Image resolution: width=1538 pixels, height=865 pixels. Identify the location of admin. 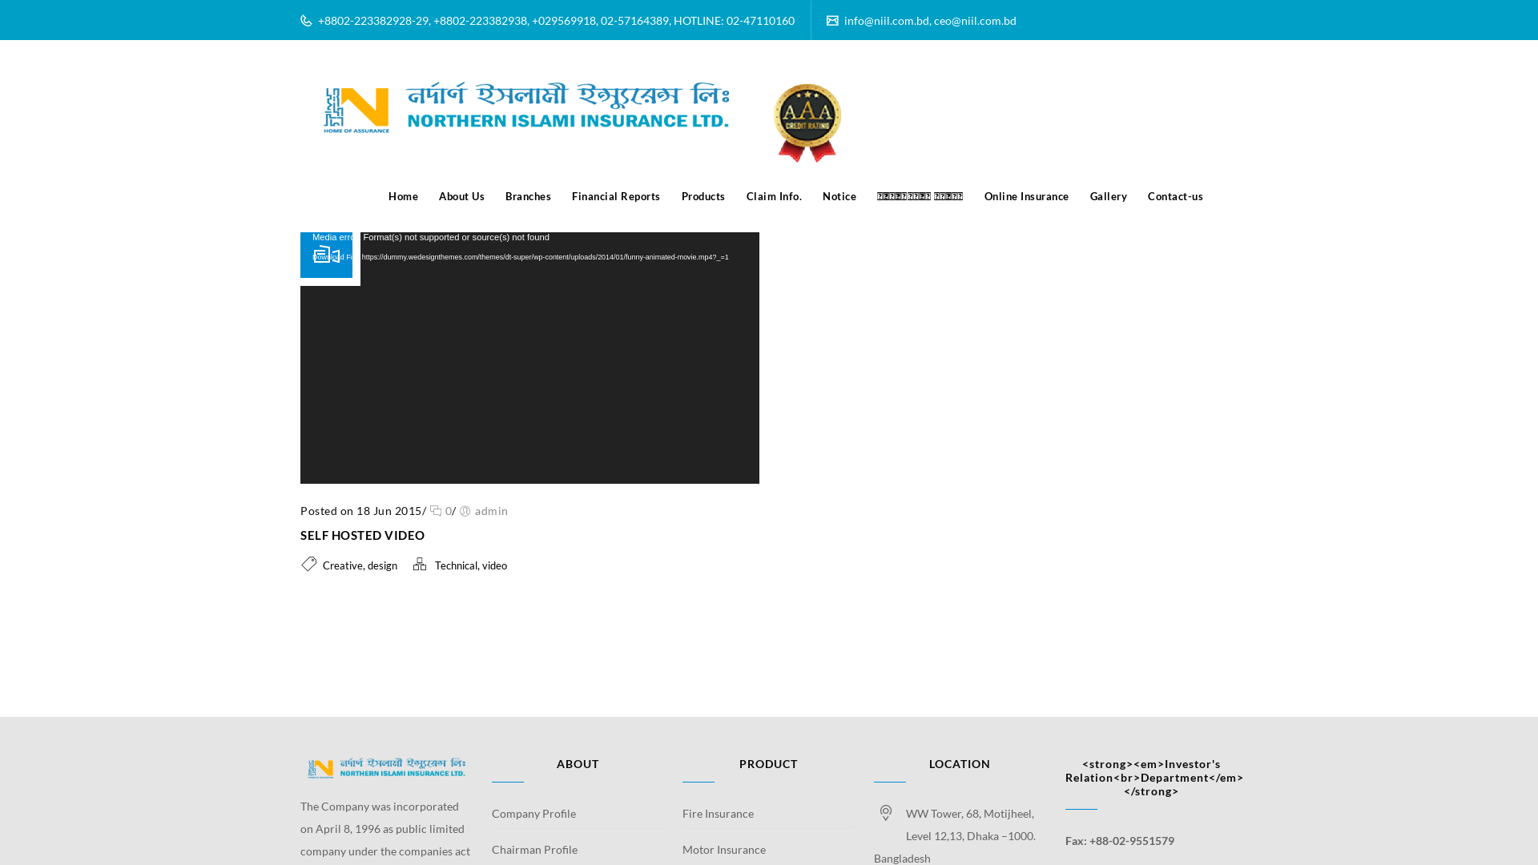
(492, 511).